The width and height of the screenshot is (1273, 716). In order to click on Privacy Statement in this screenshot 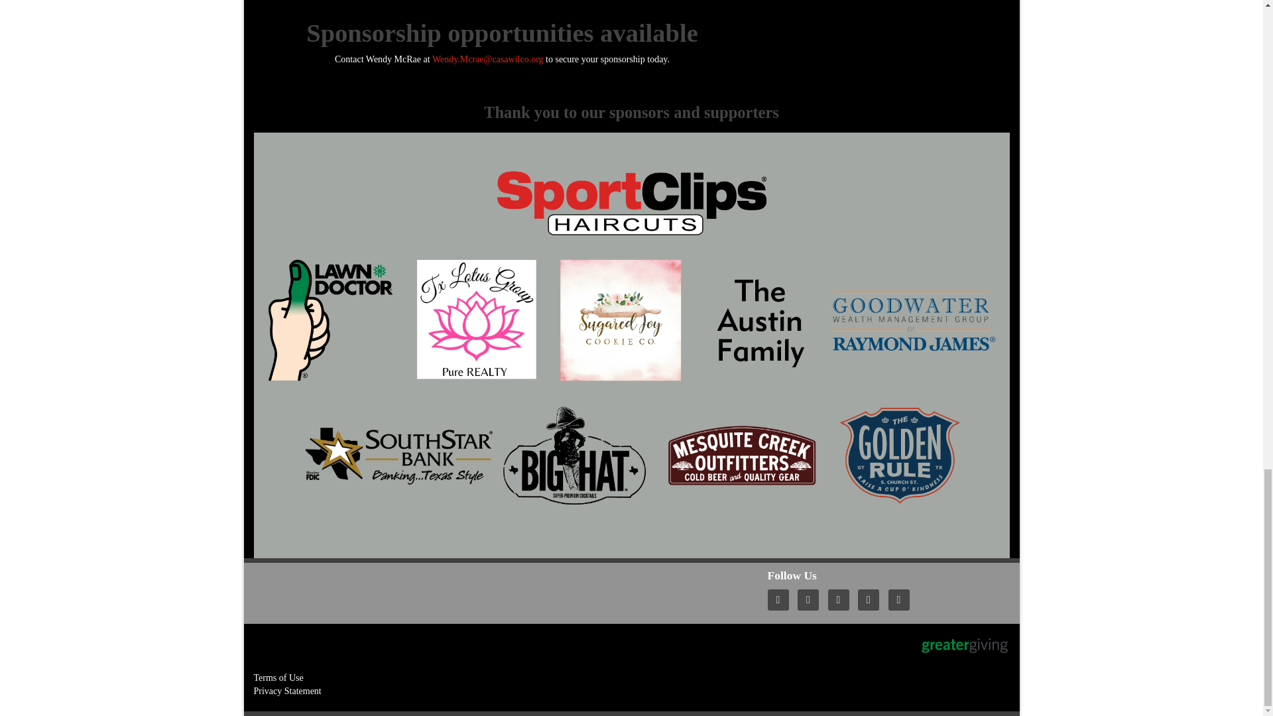, I will do `click(286, 691)`.